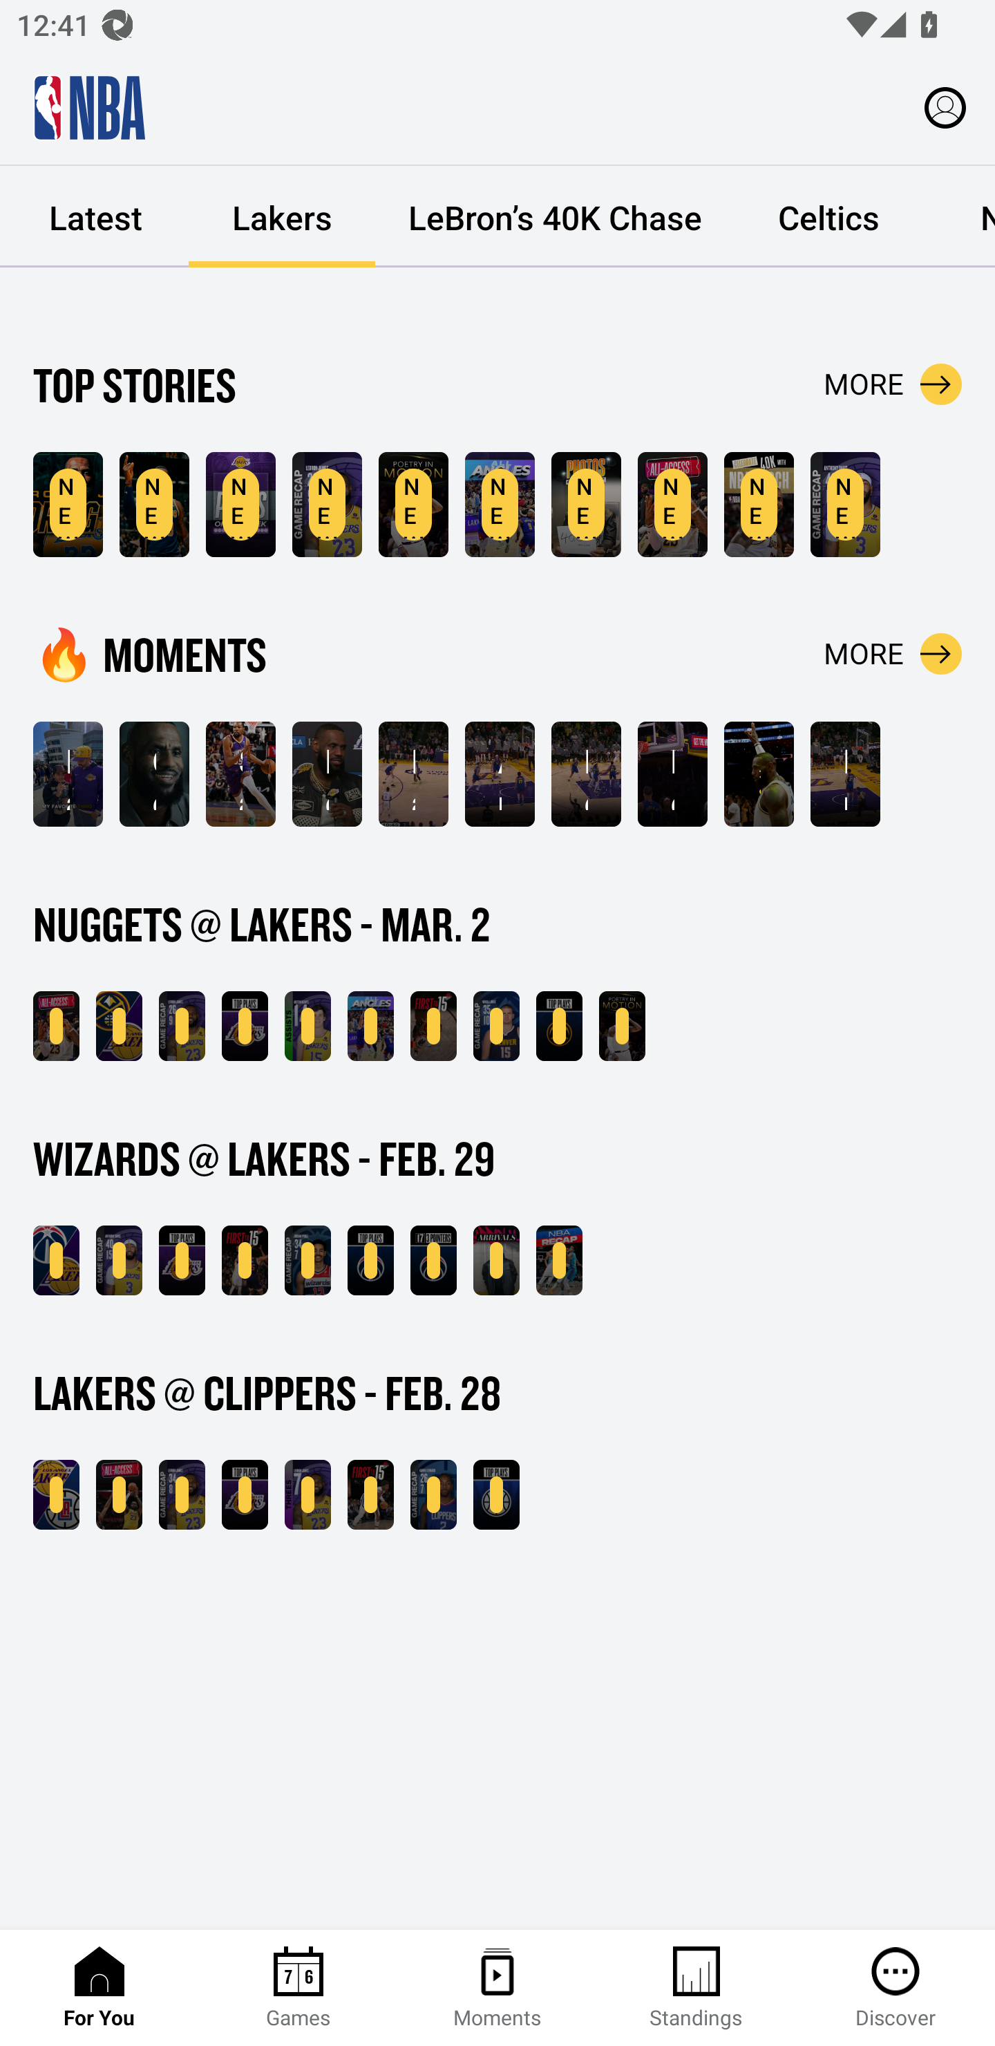 This screenshot has height=2046, width=995. Describe the element at coordinates (846, 505) in the screenshot. I see `Highlights From Anthony Davis' 40-Point Game NEW` at that location.